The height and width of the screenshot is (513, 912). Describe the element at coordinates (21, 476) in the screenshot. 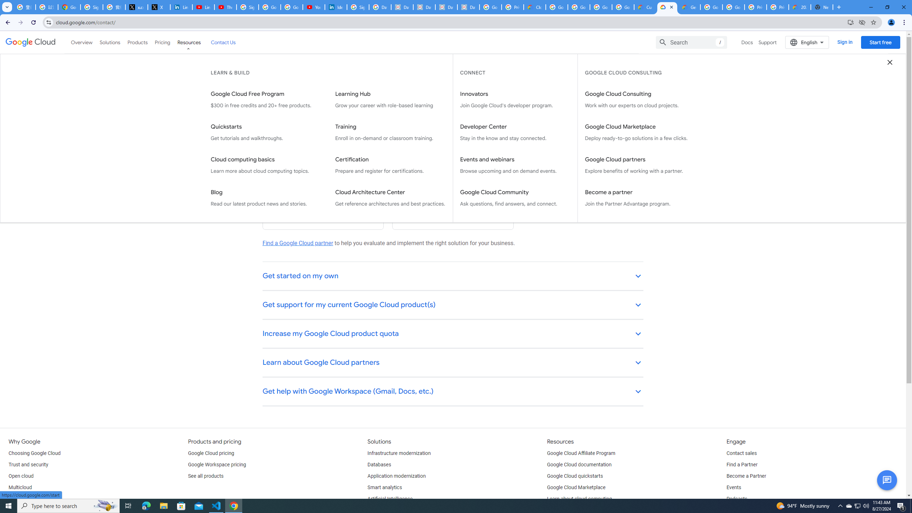

I see `Open cloud` at that location.